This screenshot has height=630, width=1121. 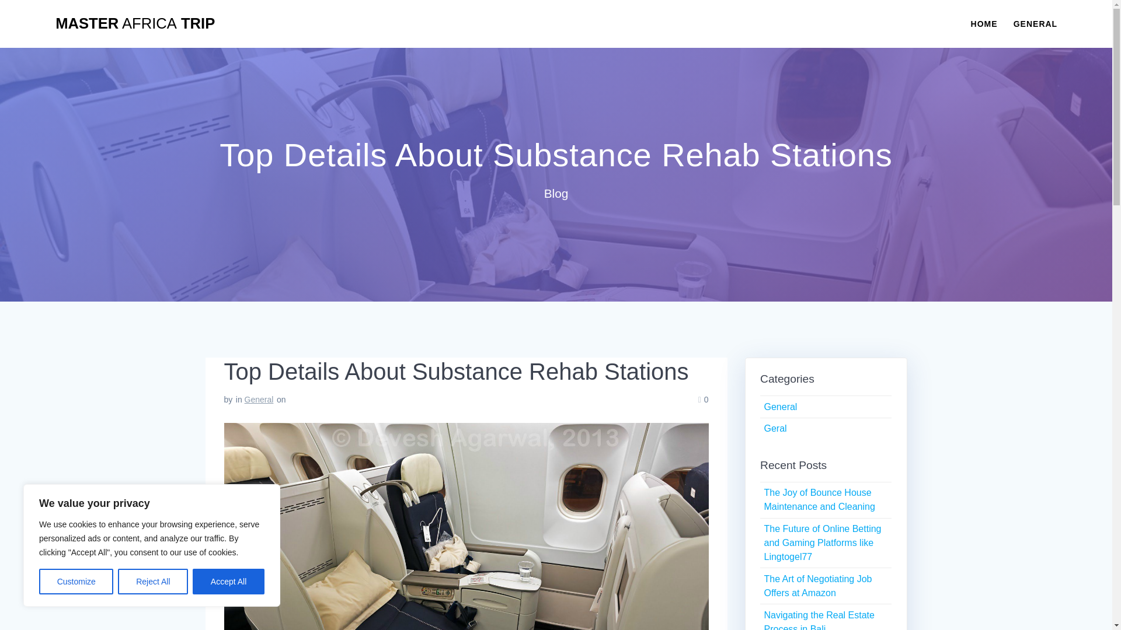 I want to click on General, so click(x=780, y=407).